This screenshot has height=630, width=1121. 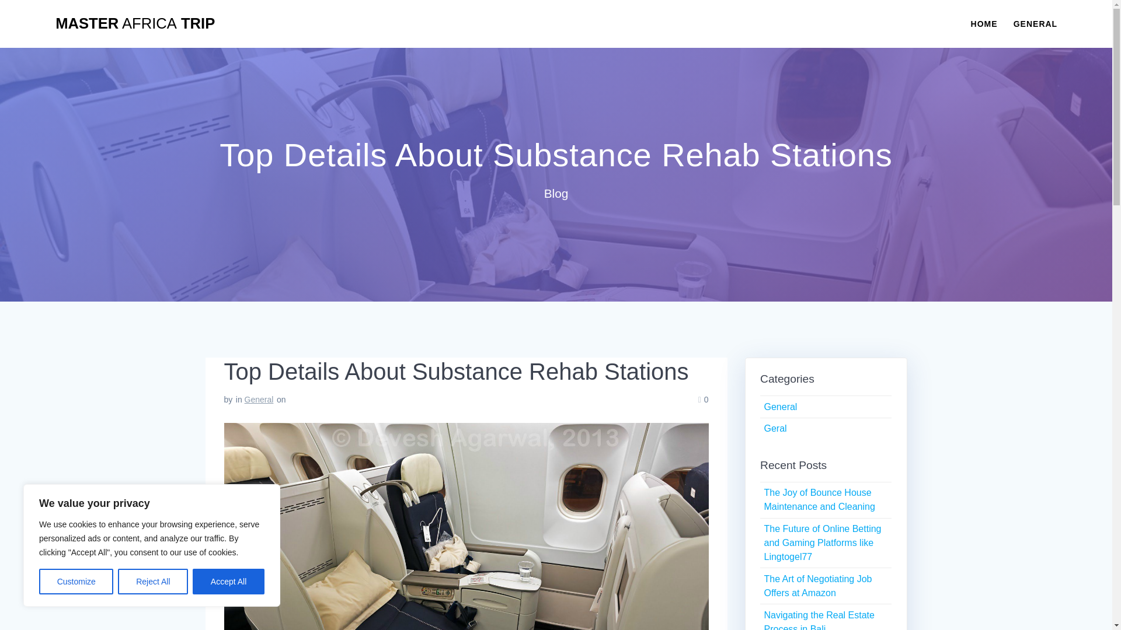 I want to click on General, so click(x=780, y=407).